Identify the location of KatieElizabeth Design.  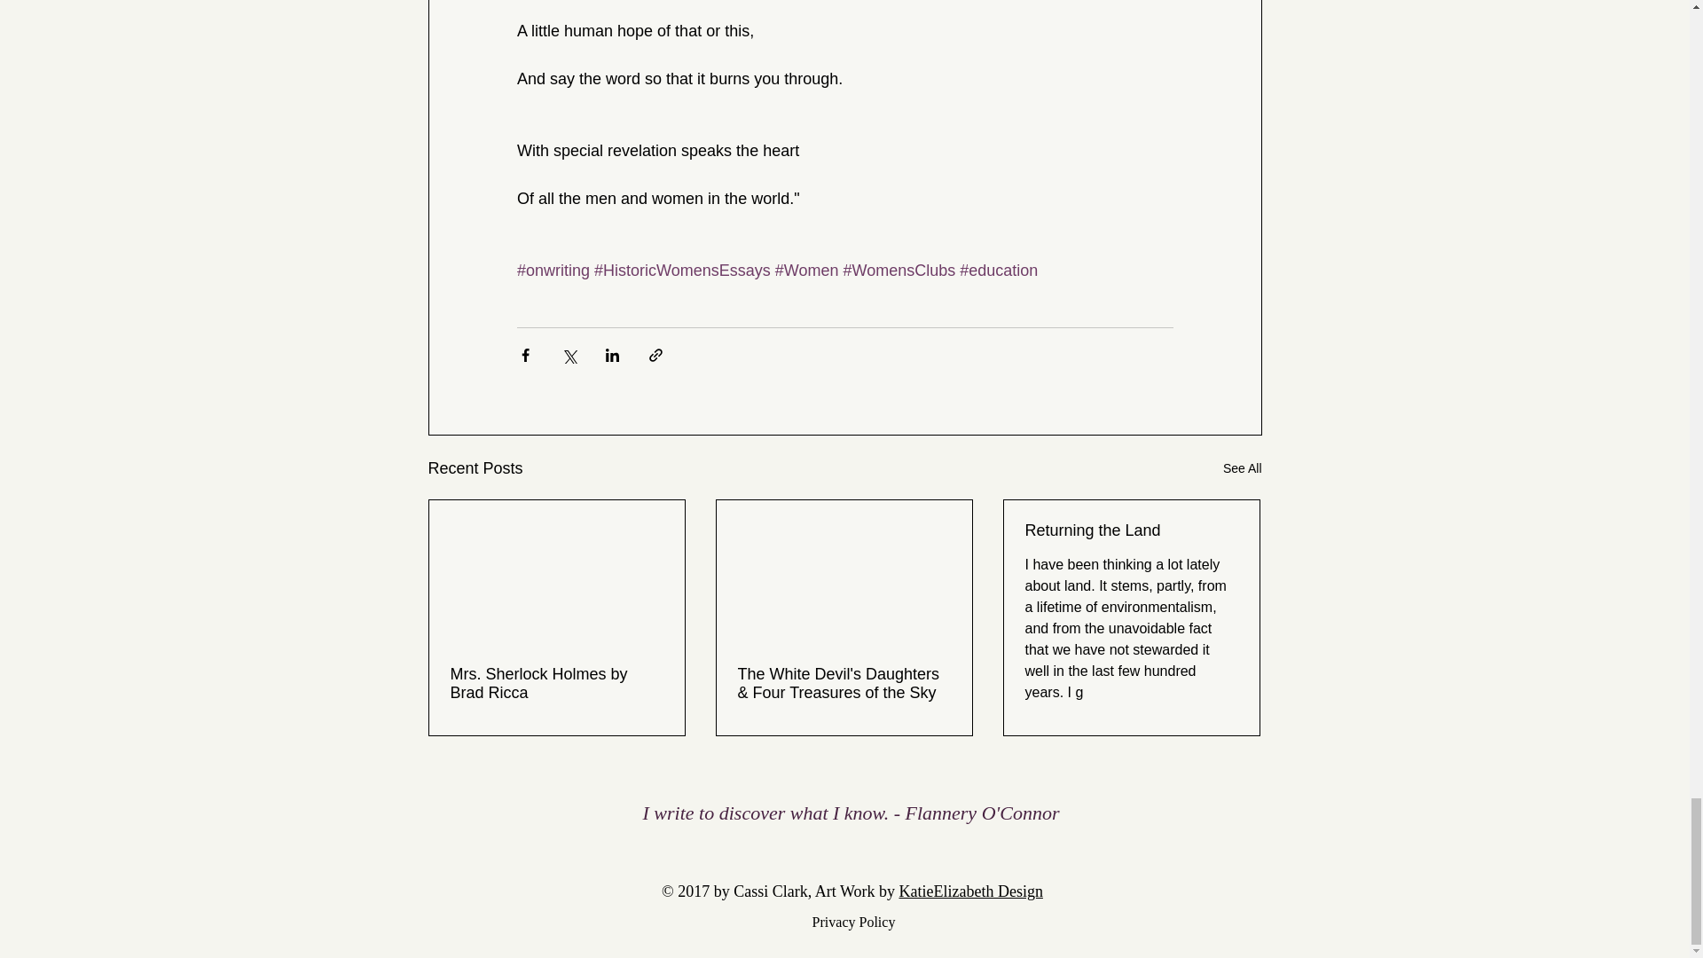
(970, 891).